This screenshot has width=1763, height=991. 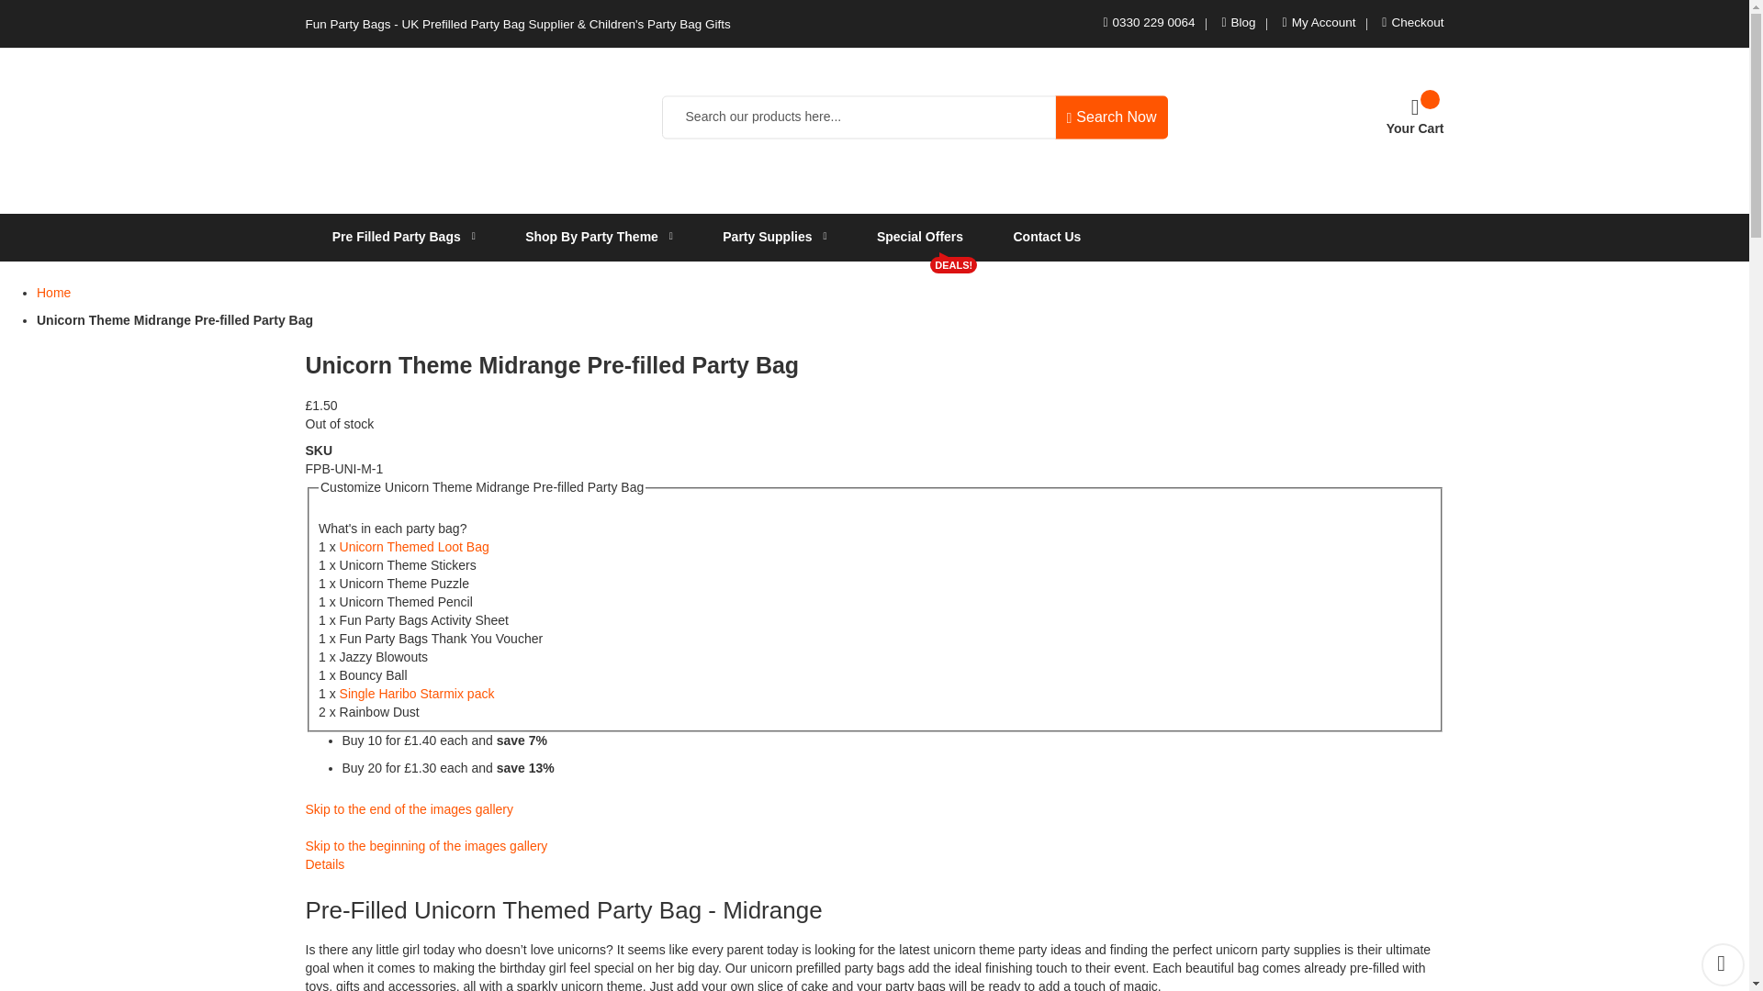 What do you see at coordinates (387, 117) in the screenshot?
I see `Fun Party Bags` at bounding box center [387, 117].